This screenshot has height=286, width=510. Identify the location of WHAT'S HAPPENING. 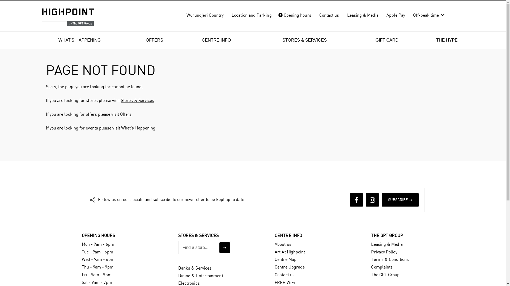
(80, 40).